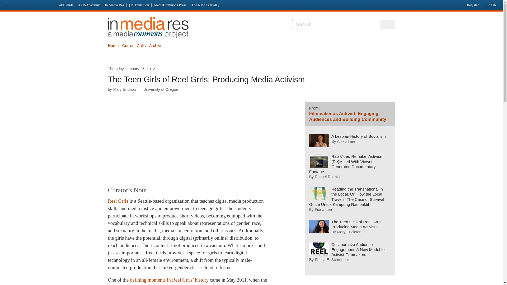 This screenshot has height=285, width=507. Describe the element at coordinates (493, 4) in the screenshot. I see `Log in` at that location.